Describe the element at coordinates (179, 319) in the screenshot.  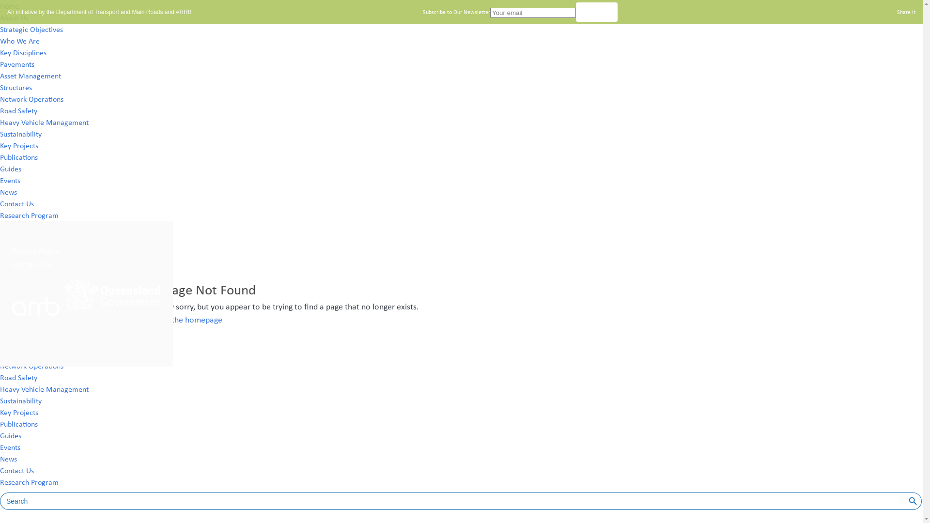
I see `Return to the homepage` at that location.